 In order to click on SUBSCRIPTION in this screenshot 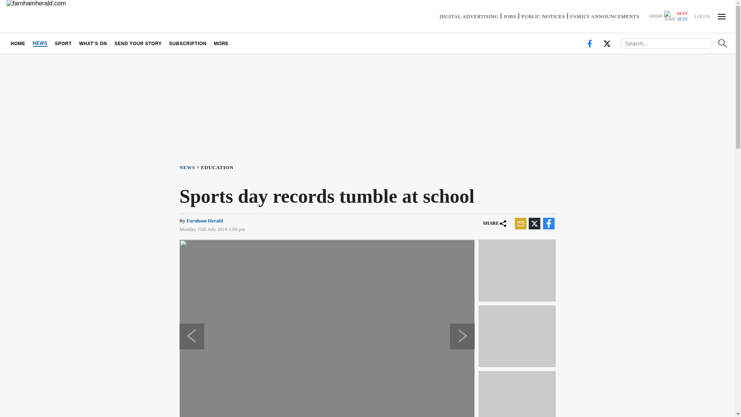, I will do `click(188, 43)`.